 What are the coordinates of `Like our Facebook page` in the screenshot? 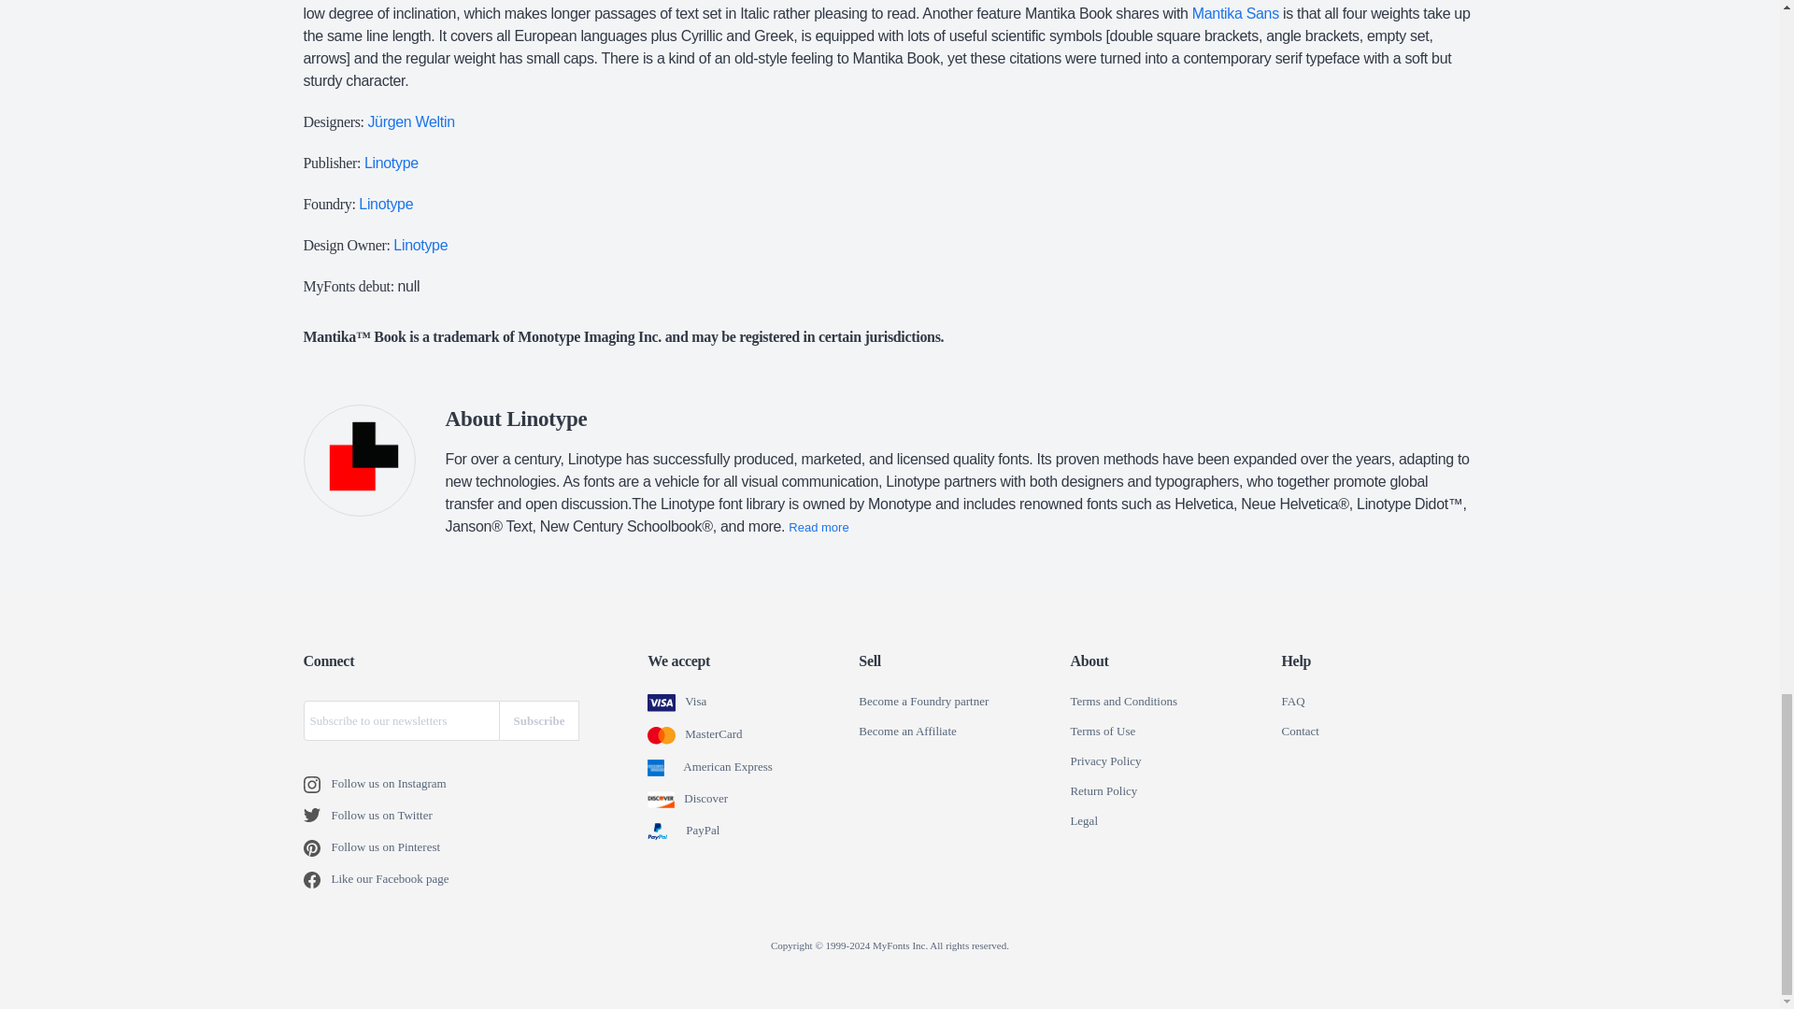 It's located at (316, 880).